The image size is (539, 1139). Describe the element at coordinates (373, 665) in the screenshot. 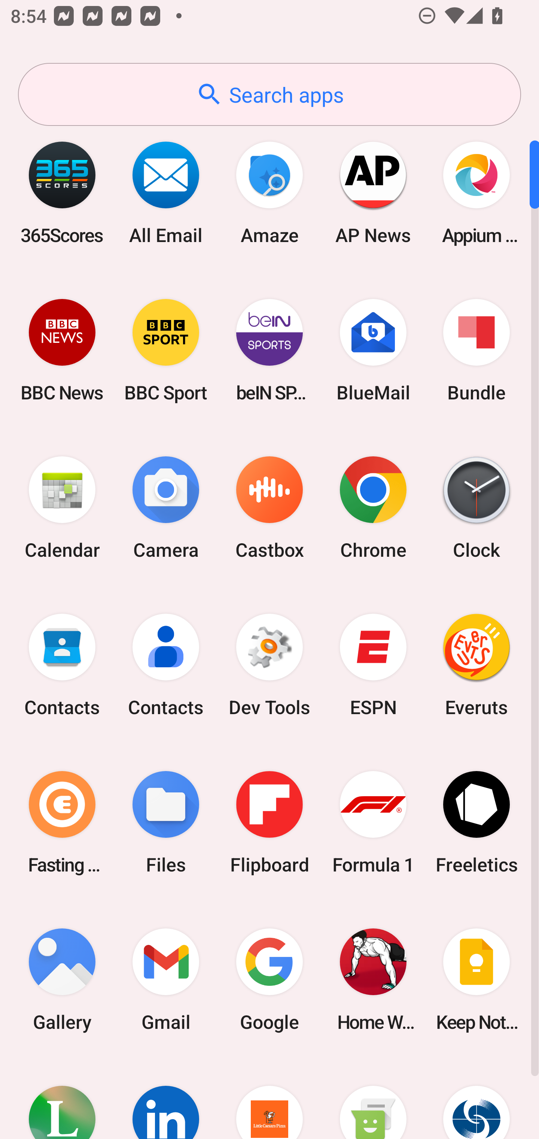

I see `ESPN` at that location.